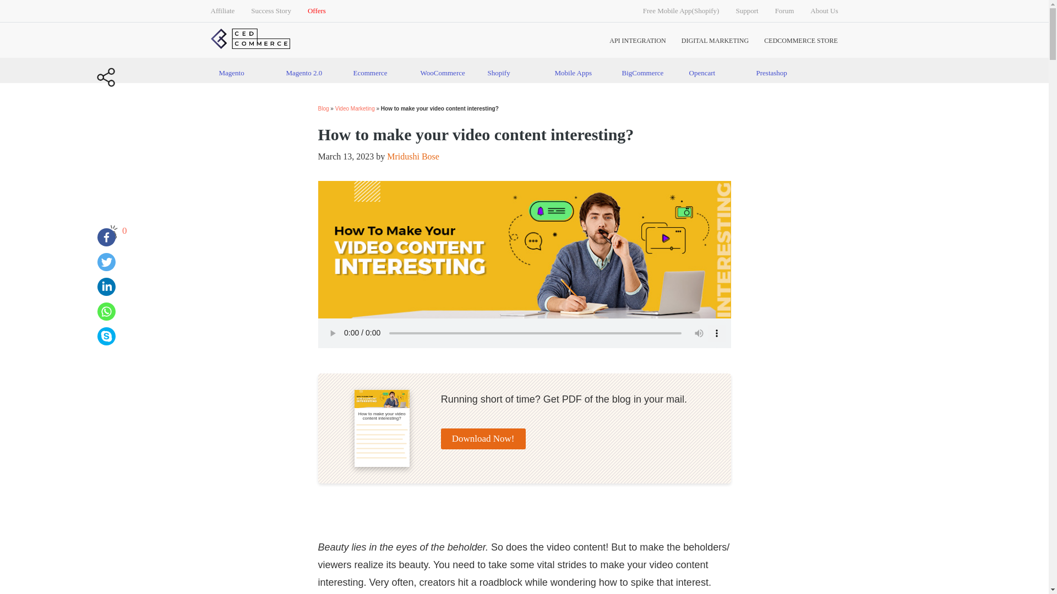  What do you see at coordinates (310, 73) in the screenshot?
I see `Magento 2.0` at bounding box center [310, 73].